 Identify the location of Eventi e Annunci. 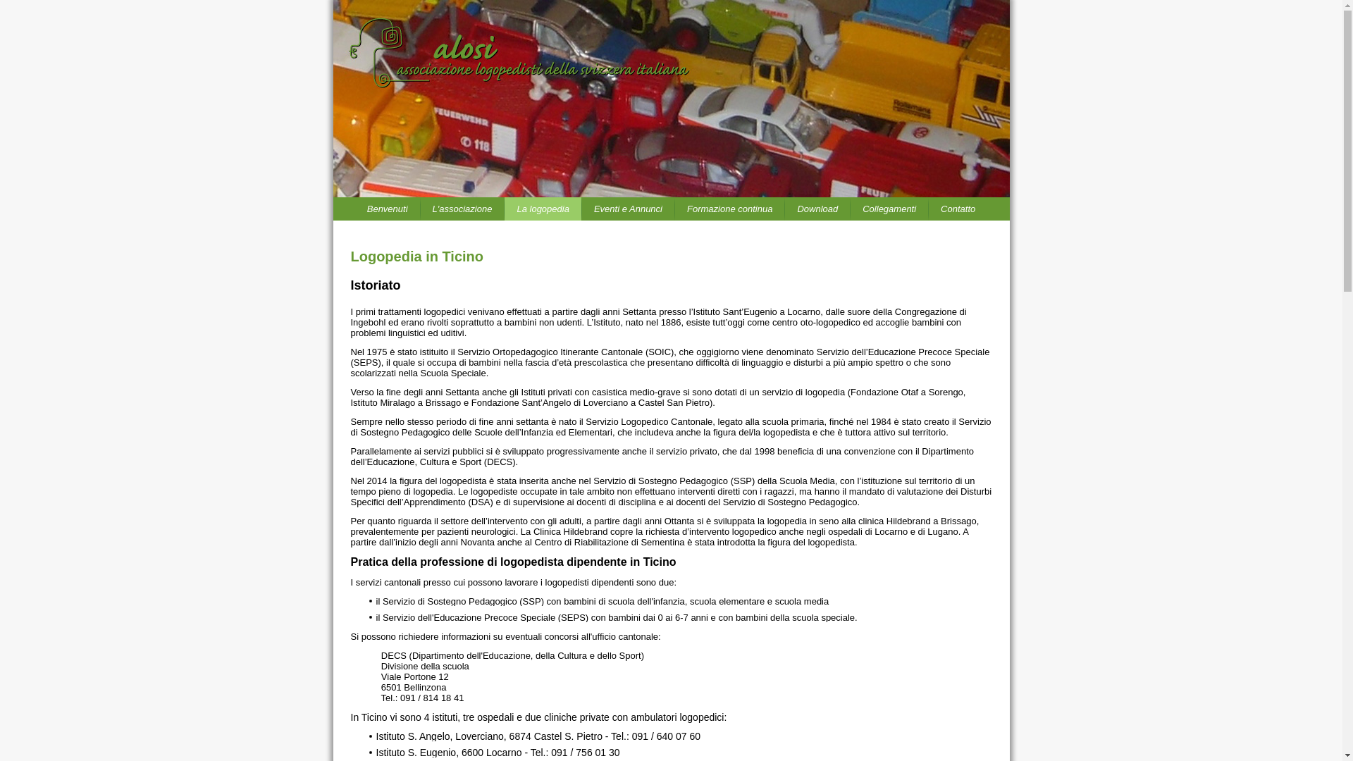
(629, 209).